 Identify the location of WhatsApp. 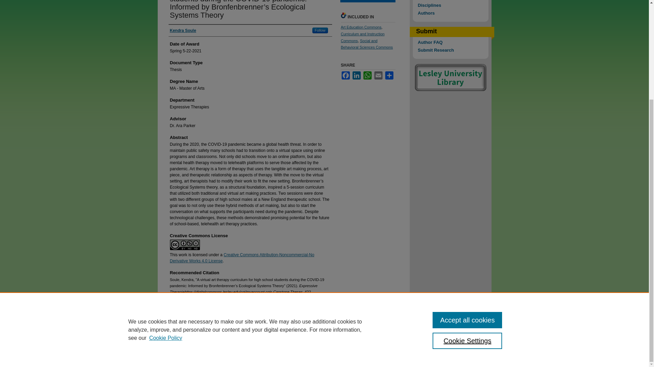
(367, 75).